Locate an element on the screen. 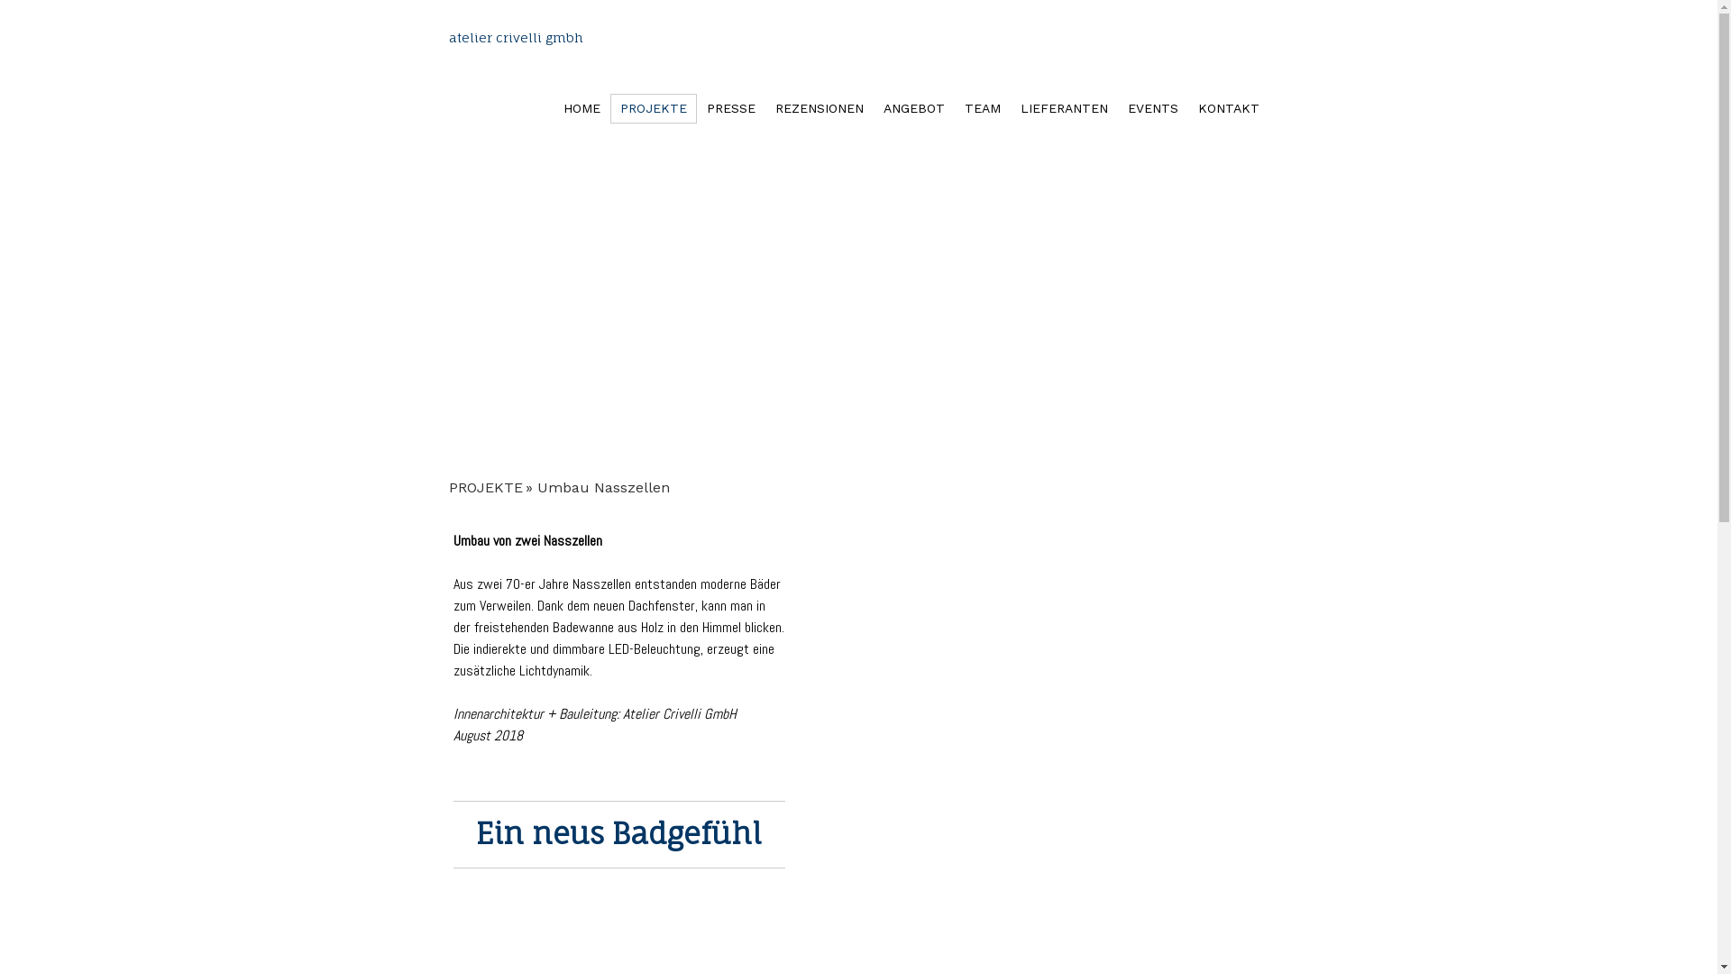 The height and width of the screenshot is (974, 1731). KONTAKT is located at coordinates (1229, 108).